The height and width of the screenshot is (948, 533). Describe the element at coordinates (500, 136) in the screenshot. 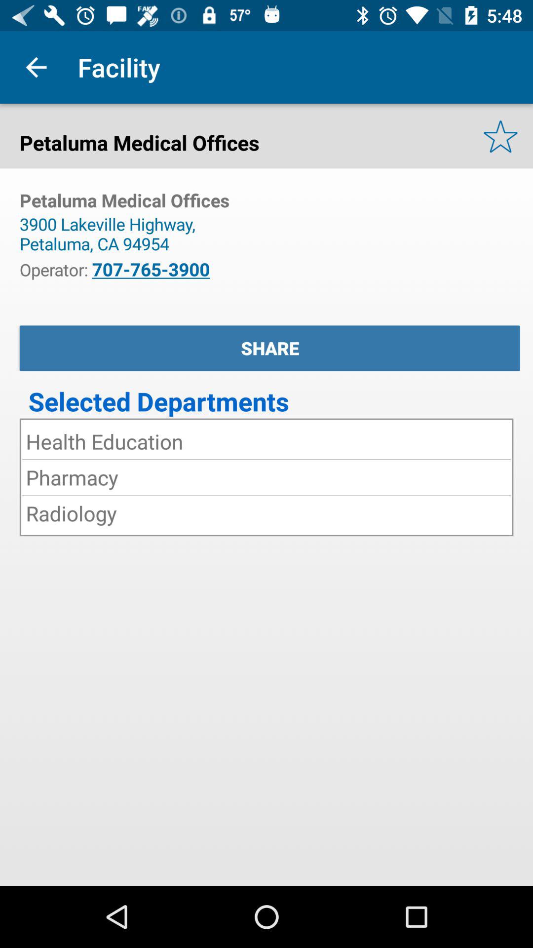

I see `click icon next to the petaluma medical offices icon` at that location.